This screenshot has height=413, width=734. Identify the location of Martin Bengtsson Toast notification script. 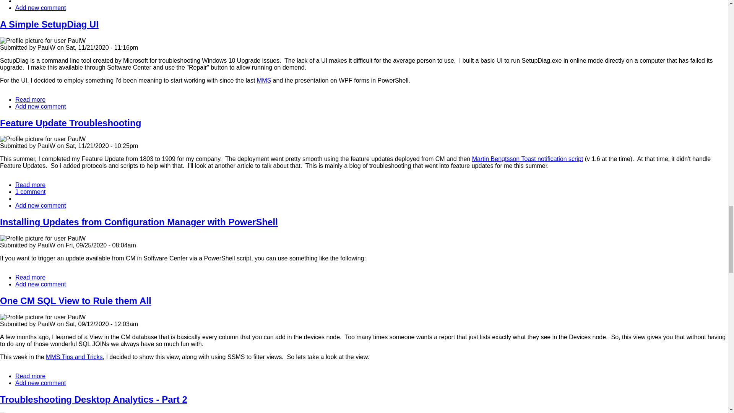
(70, 122).